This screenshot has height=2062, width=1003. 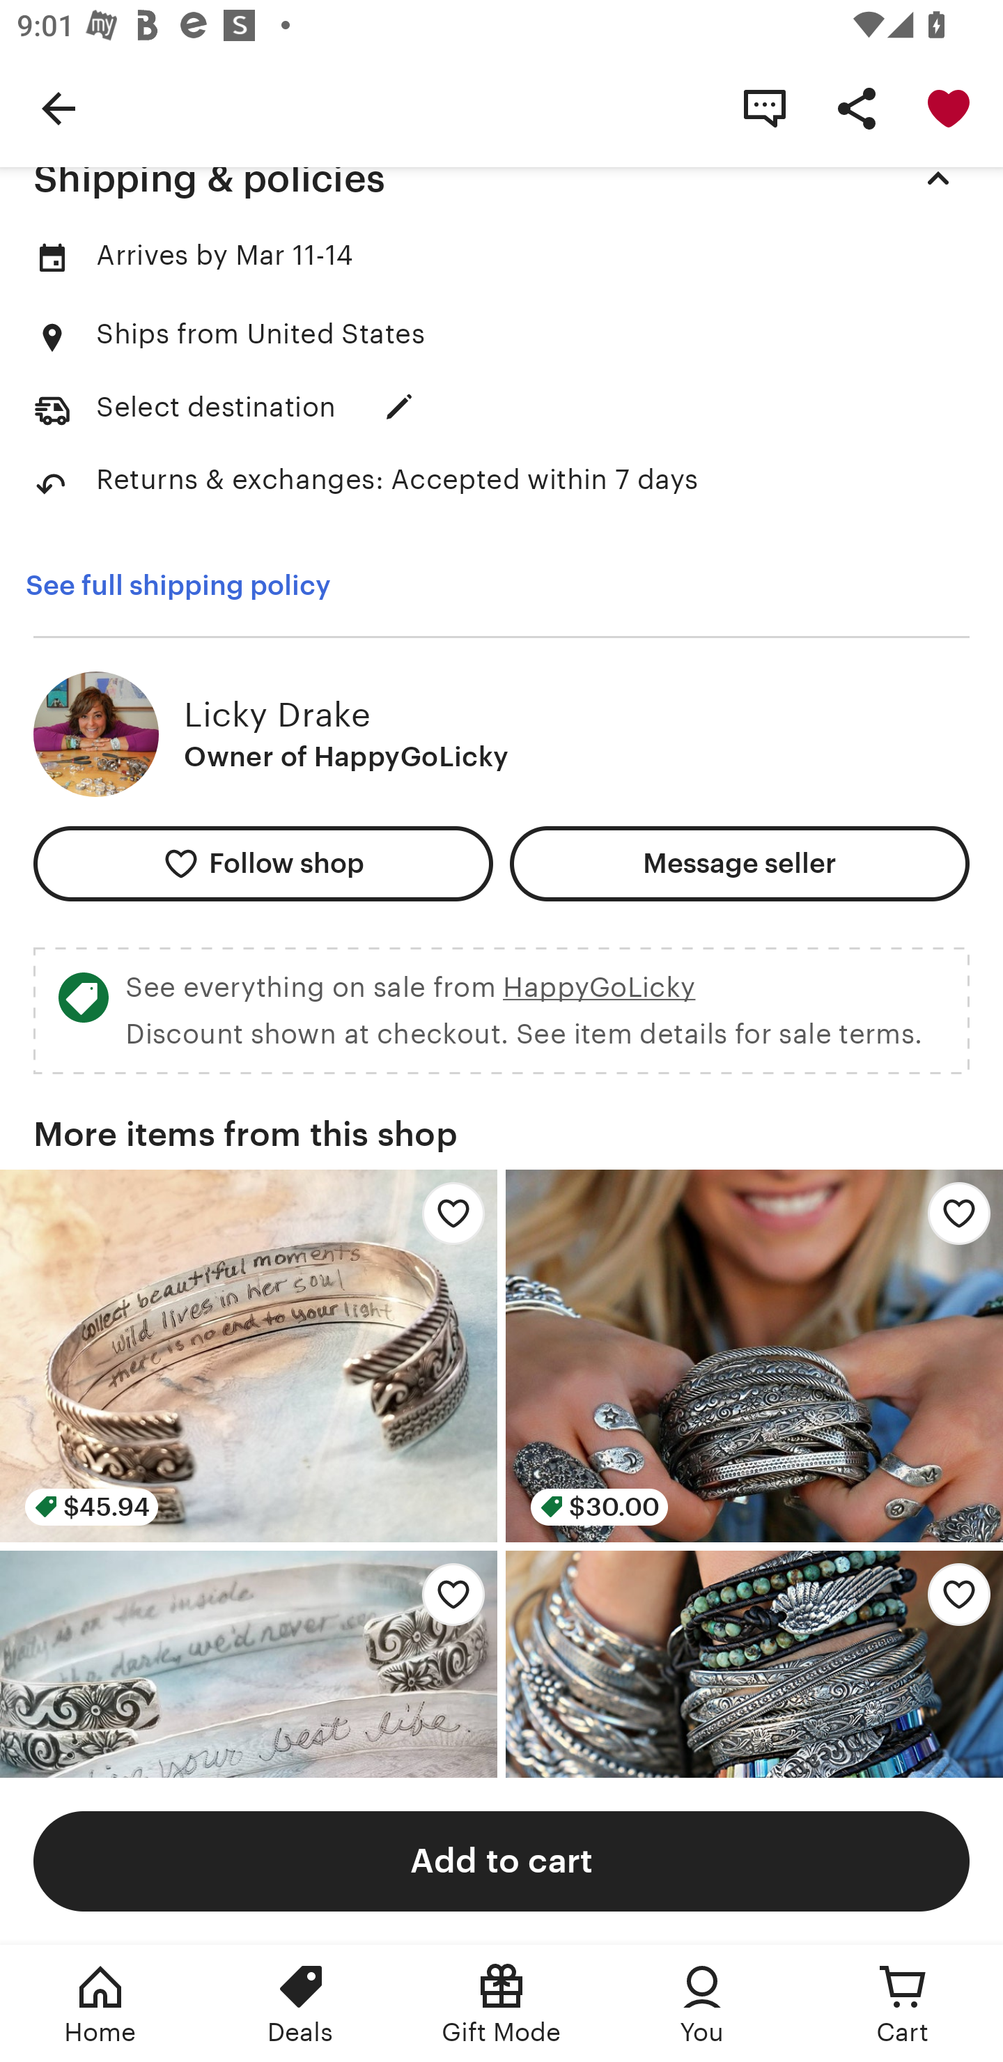 I want to click on Add to cart, so click(x=501, y=1860).